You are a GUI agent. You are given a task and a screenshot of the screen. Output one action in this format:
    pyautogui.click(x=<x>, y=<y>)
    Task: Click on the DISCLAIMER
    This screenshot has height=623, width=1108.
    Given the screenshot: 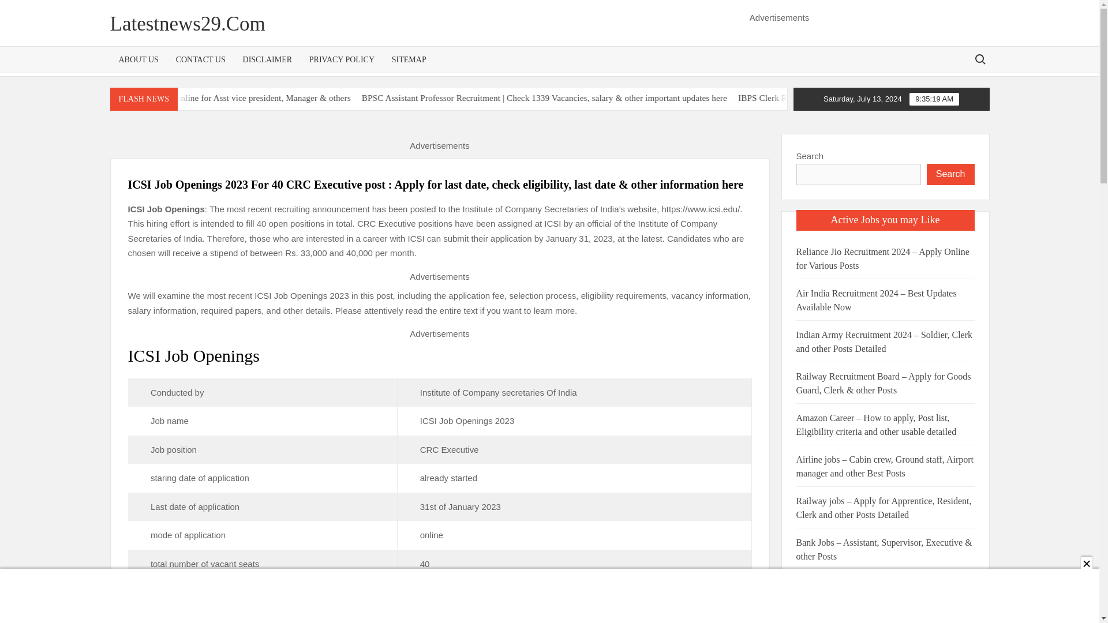 What is the action you would take?
    pyautogui.click(x=268, y=60)
    